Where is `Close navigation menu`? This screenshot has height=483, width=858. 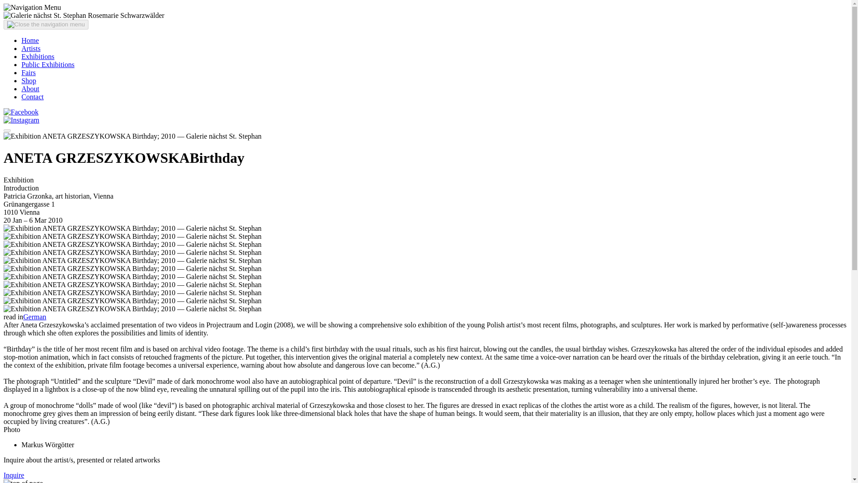
Close navigation menu is located at coordinates (7, 131).